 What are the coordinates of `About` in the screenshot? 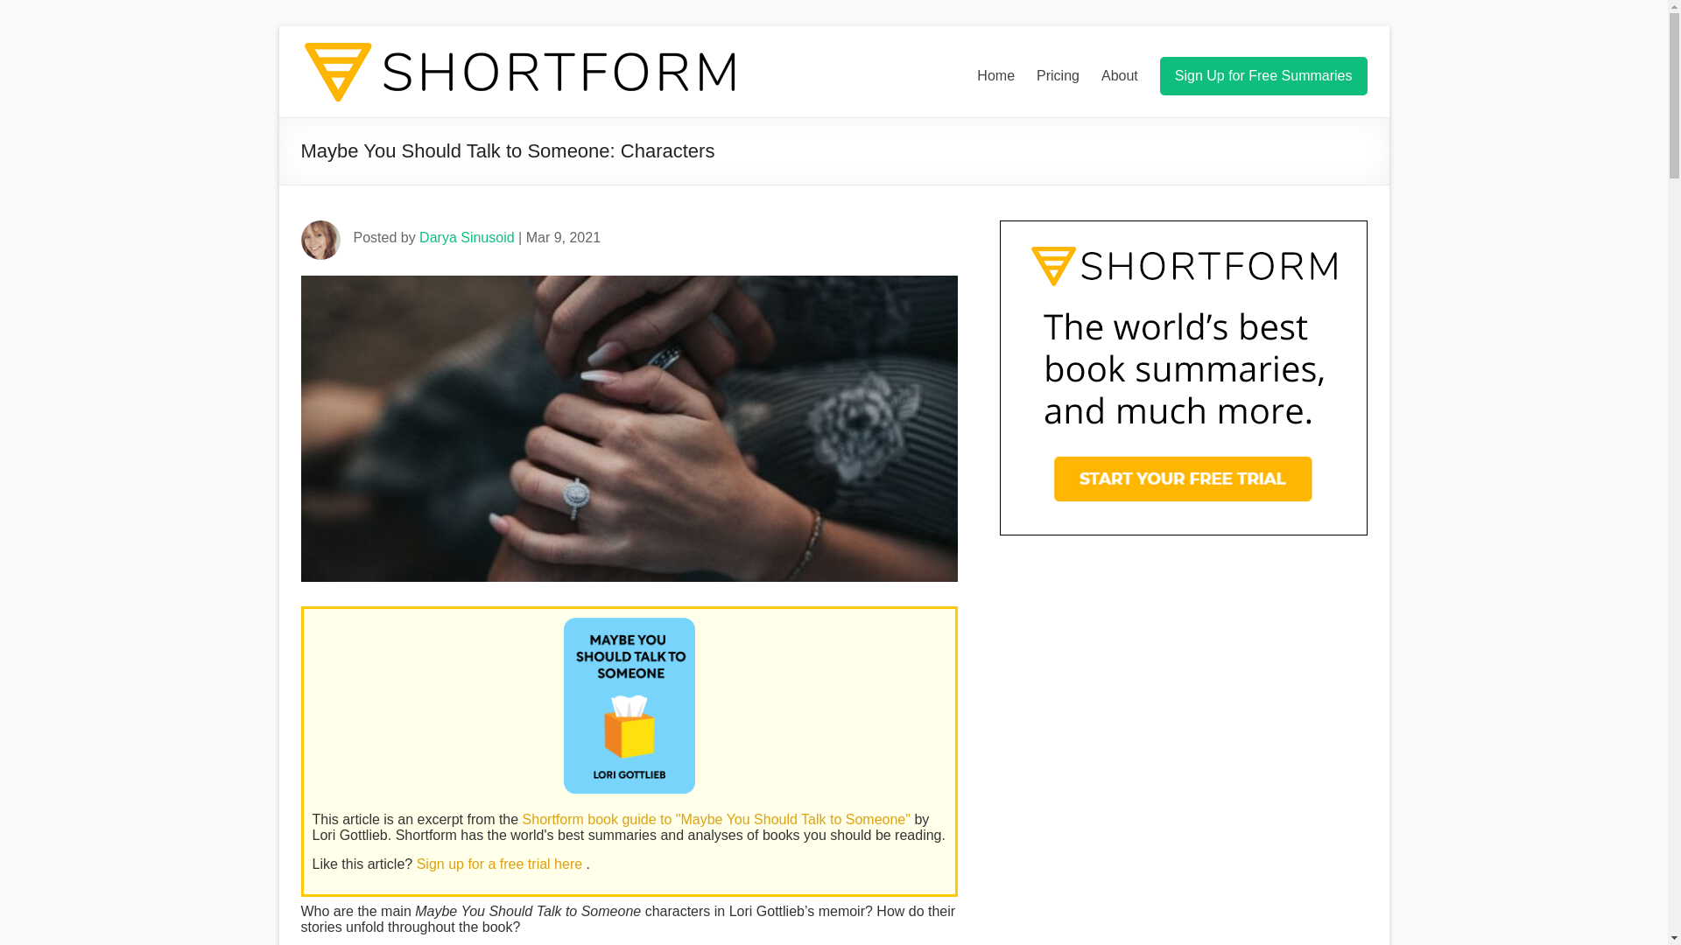 It's located at (1119, 75).